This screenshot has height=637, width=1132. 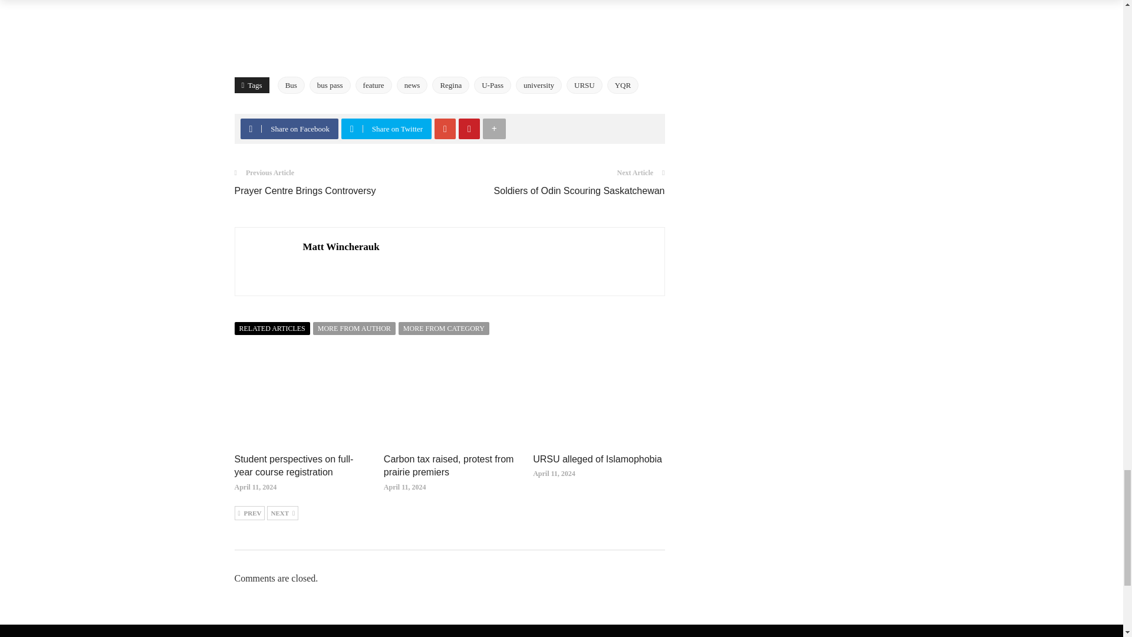 What do you see at coordinates (493, 85) in the screenshot?
I see `View all posts tagged U-Pass` at bounding box center [493, 85].